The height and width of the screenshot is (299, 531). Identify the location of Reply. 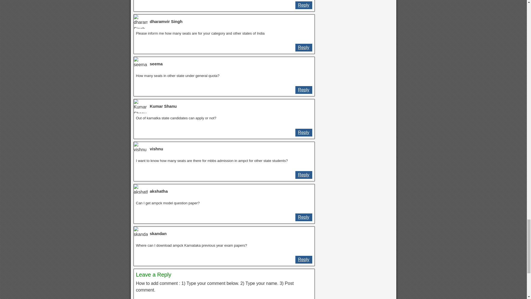
(304, 260).